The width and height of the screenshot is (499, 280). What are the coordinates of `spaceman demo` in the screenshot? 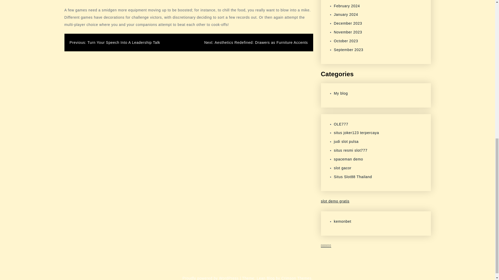 It's located at (348, 159).